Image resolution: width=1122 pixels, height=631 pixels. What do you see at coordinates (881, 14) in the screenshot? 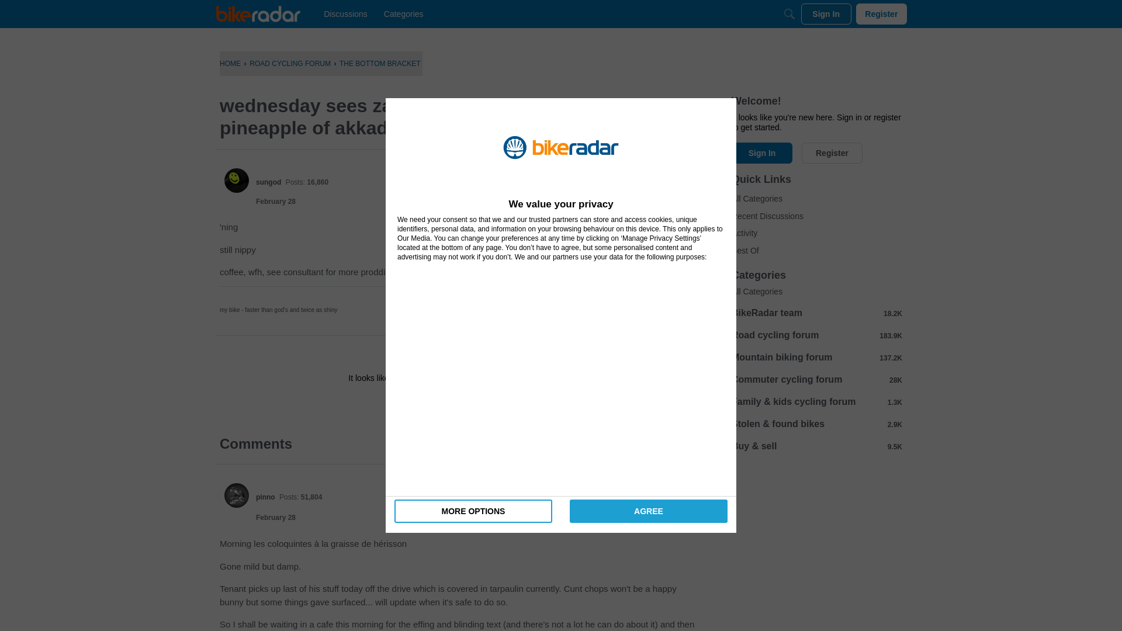
I see `Register` at bounding box center [881, 14].